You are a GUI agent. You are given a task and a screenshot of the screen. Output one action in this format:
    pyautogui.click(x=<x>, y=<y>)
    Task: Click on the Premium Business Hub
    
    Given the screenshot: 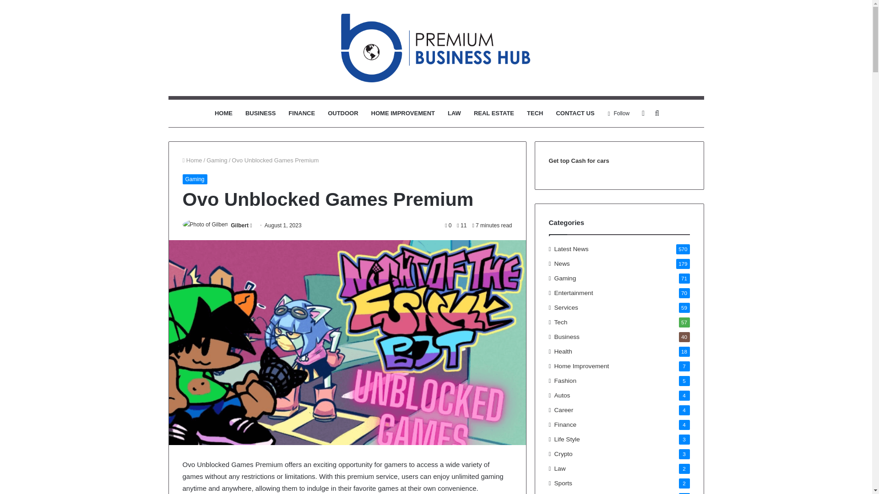 What is the action you would take?
    pyautogui.click(x=436, y=48)
    